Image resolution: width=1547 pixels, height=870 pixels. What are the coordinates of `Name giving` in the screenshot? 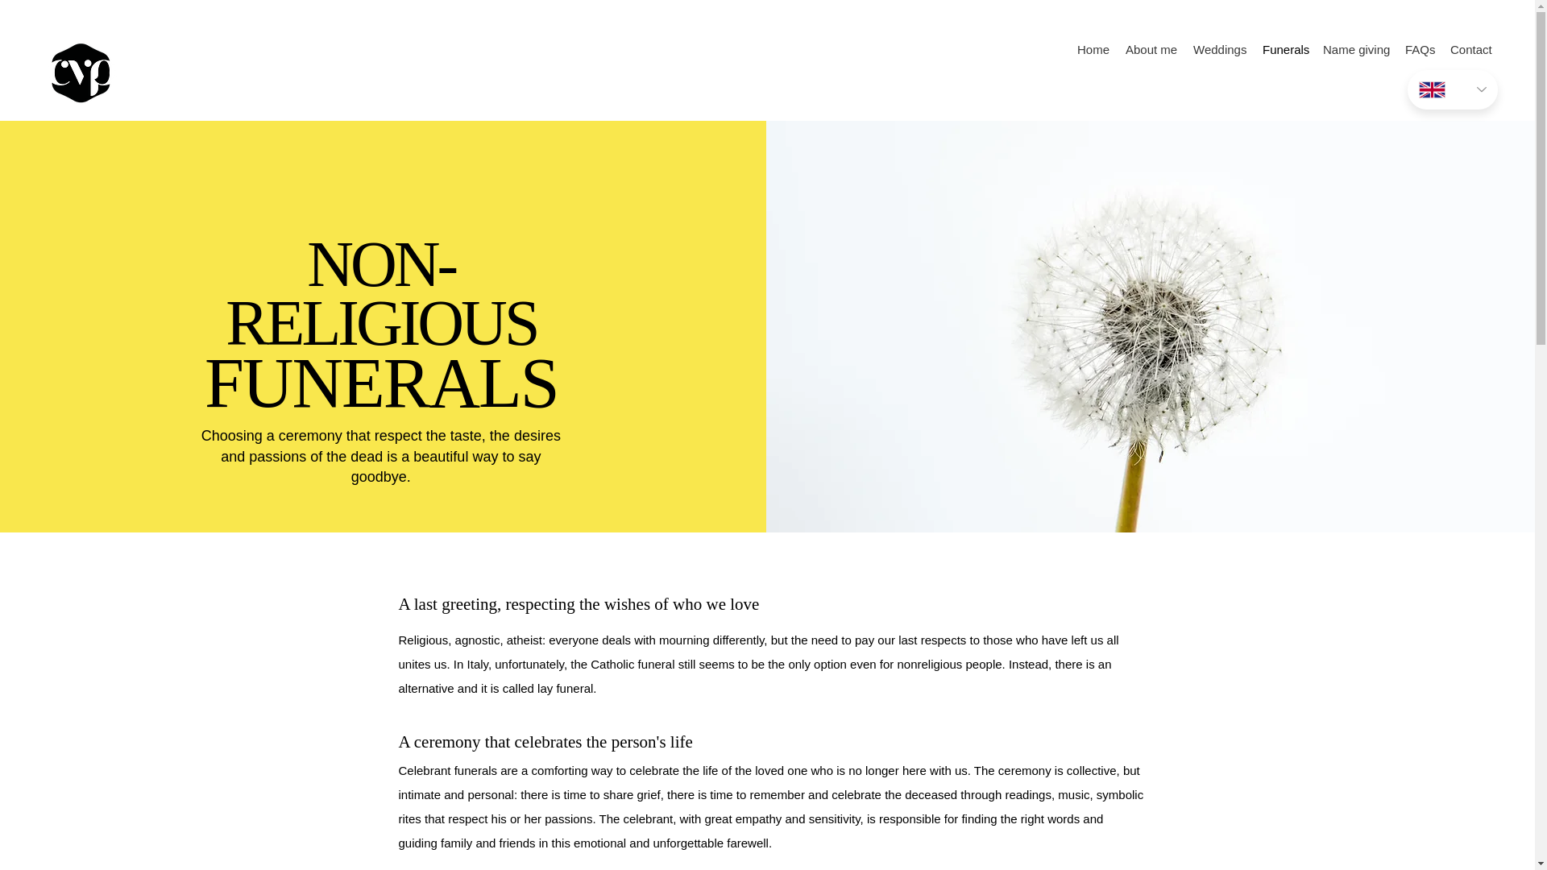 It's located at (1355, 50).